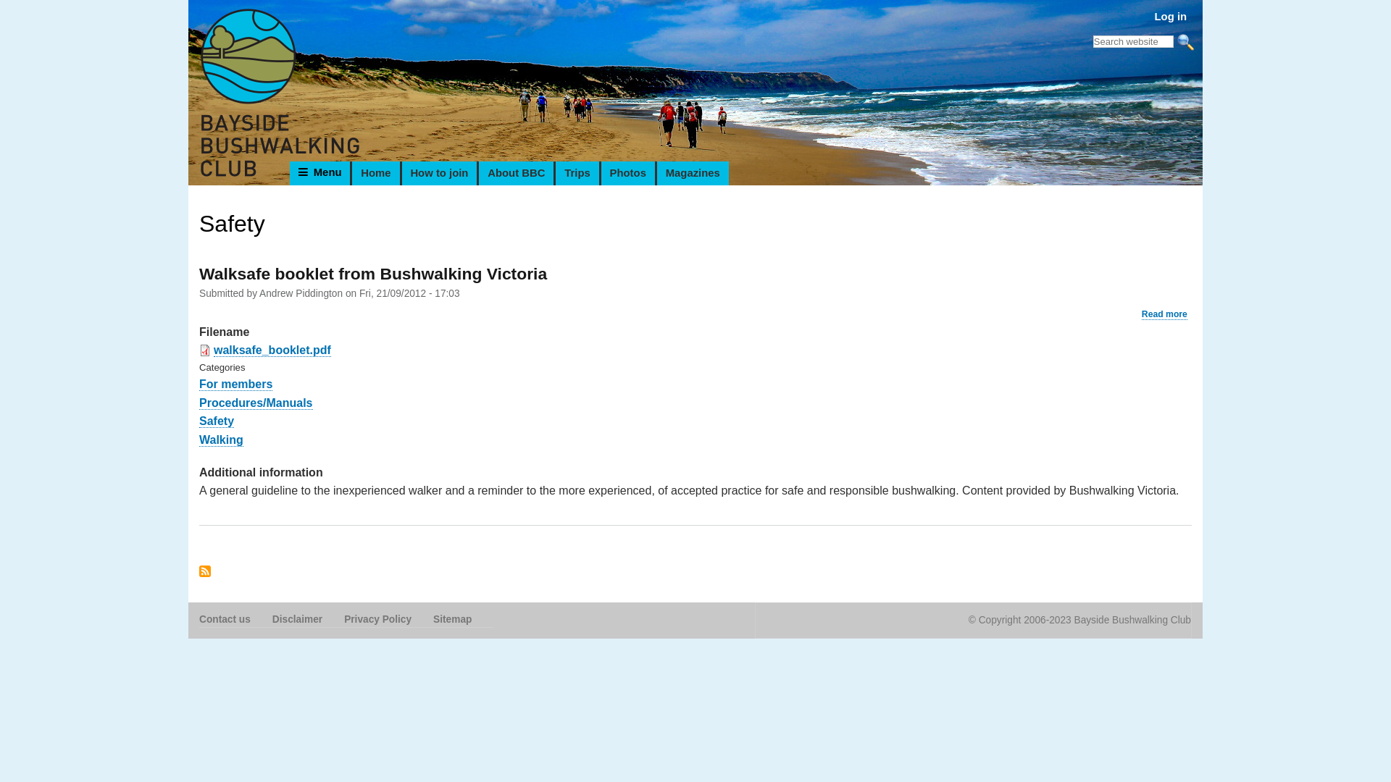 The image size is (1391, 782). What do you see at coordinates (627, 174) in the screenshot?
I see `Photos` at bounding box center [627, 174].